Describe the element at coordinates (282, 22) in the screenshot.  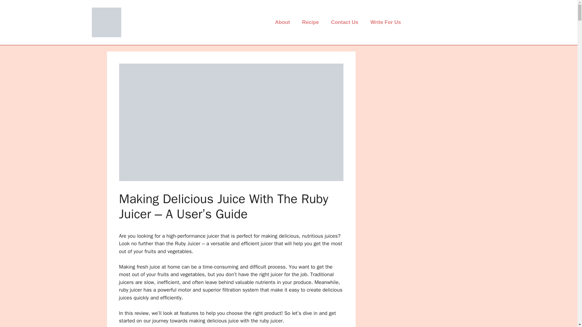
I see `About` at that location.